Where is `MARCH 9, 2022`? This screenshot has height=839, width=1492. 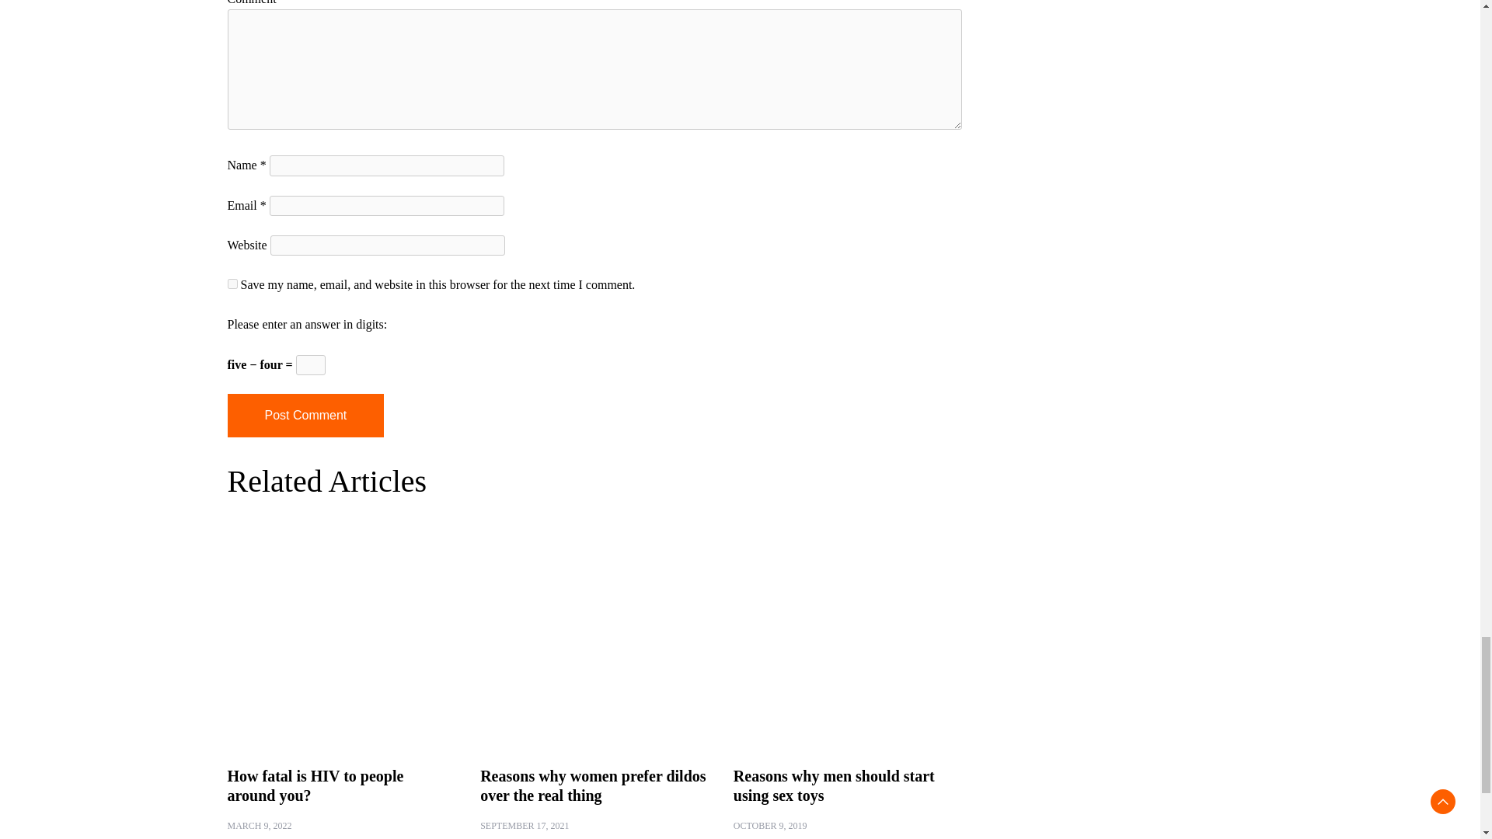
MARCH 9, 2022 is located at coordinates (258, 826).